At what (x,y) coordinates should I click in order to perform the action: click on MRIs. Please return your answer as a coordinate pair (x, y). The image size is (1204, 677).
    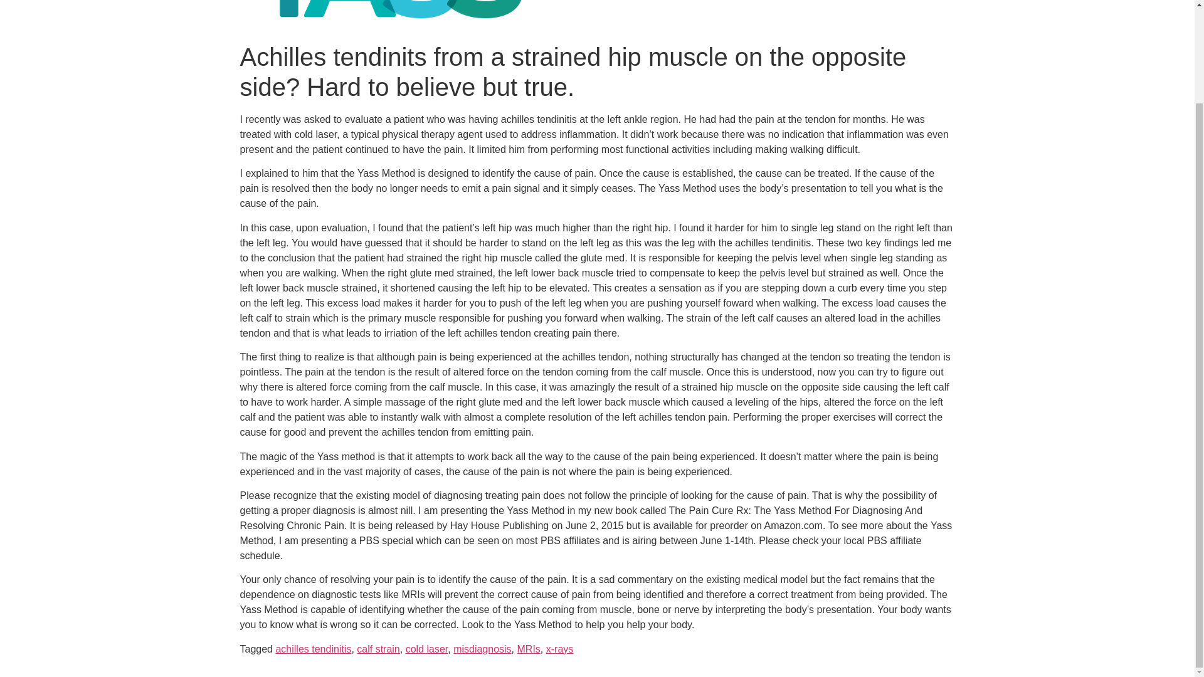
    Looking at the image, I should click on (528, 649).